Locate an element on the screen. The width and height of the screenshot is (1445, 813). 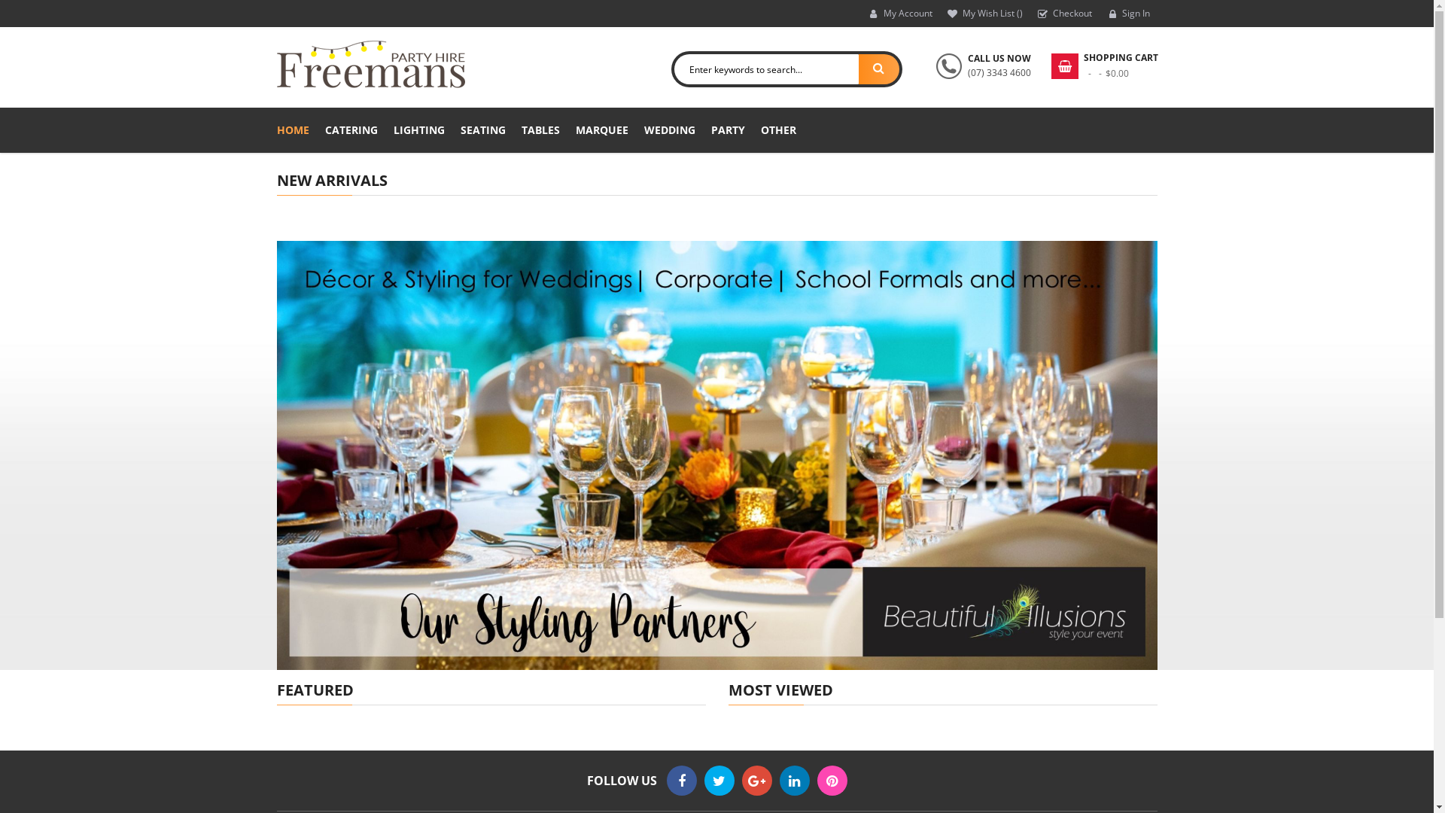
OTHER is located at coordinates (777, 130).